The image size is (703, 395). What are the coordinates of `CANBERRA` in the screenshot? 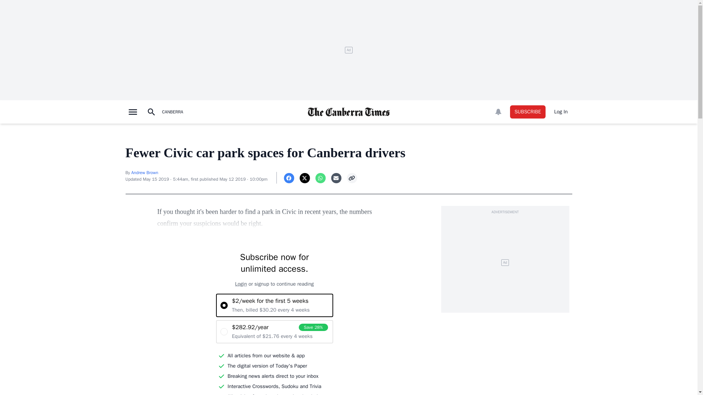 It's located at (172, 112).